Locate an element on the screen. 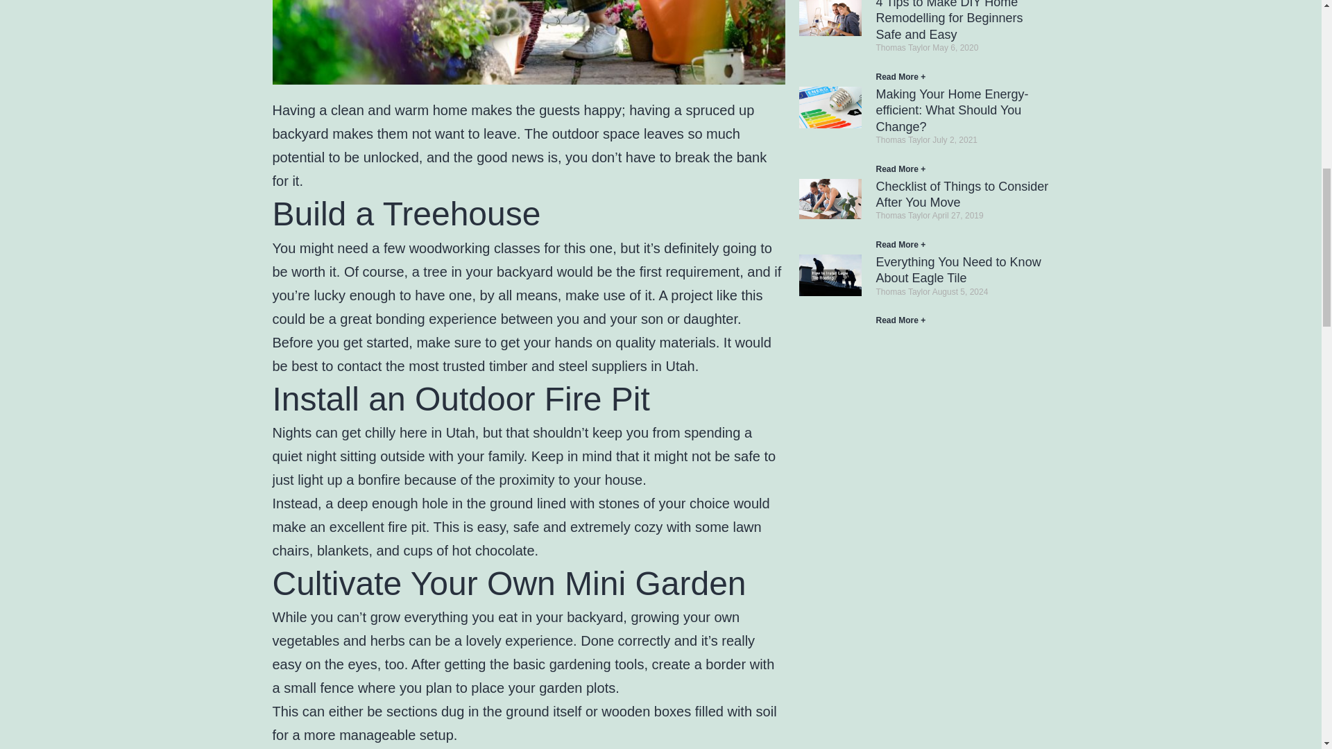 Image resolution: width=1332 pixels, height=749 pixels. Checklist of Things to Consider After You Move is located at coordinates (962, 194).